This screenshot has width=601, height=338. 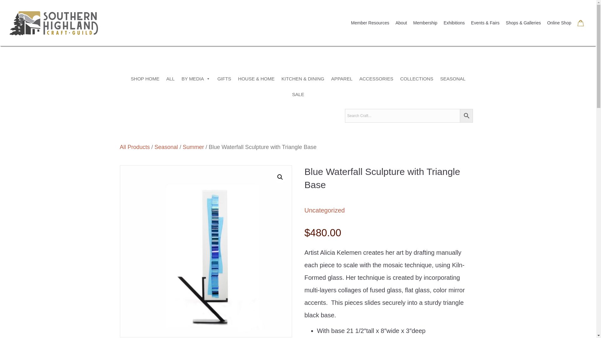 I want to click on Membership, so click(x=425, y=23).